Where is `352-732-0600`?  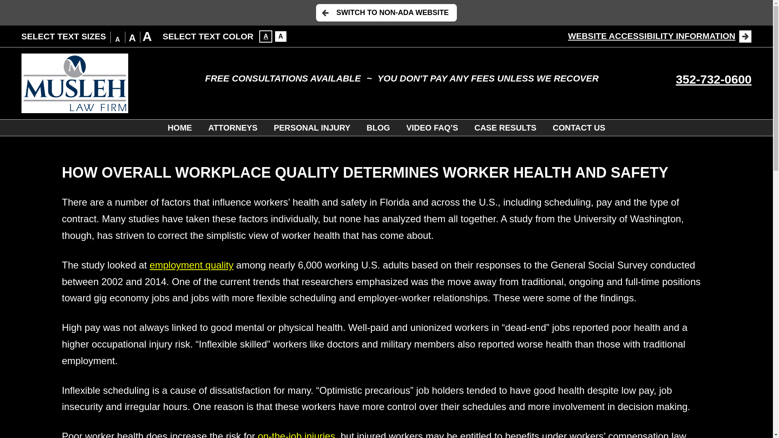
352-732-0600 is located at coordinates (714, 79).